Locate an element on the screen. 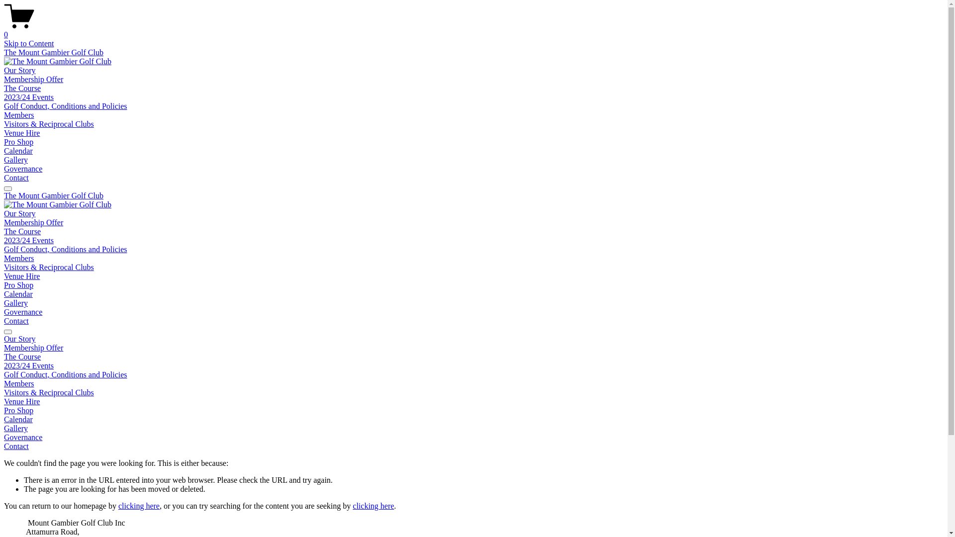 This screenshot has height=537, width=955. Venue Hire is located at coordinates (474, 402).